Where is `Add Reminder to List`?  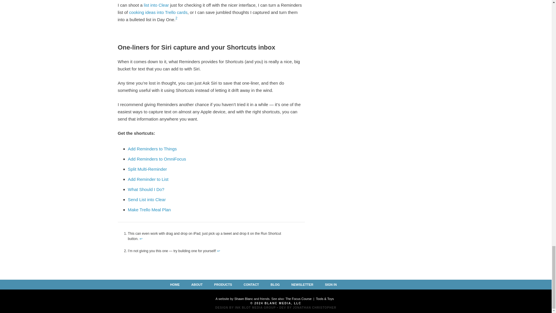 Add Reminder to List is located at coordinates (148, 179).